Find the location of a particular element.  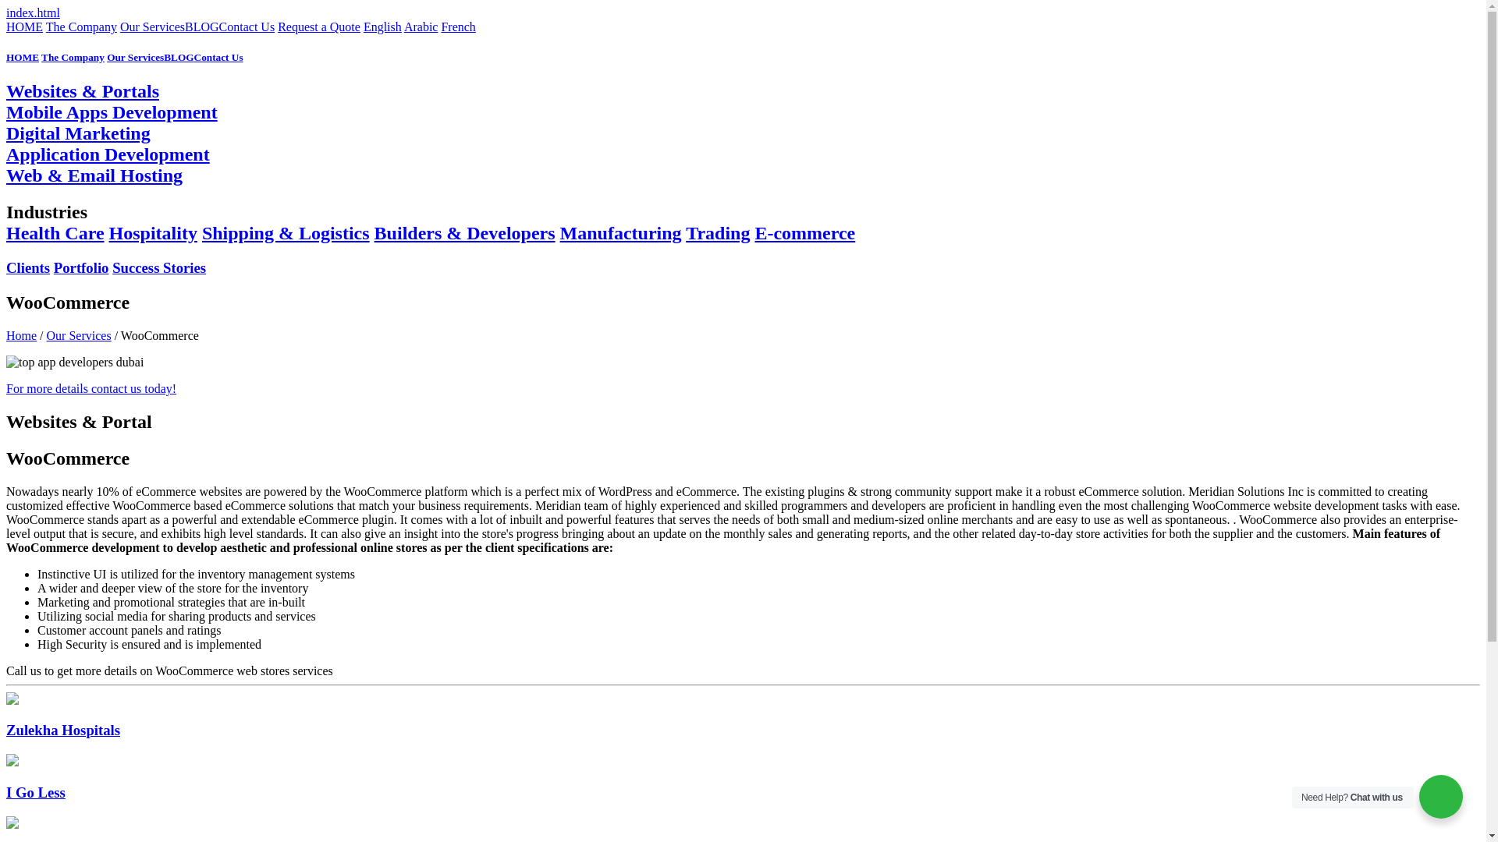

Digital Marketing is located at coordinates (78, 133).